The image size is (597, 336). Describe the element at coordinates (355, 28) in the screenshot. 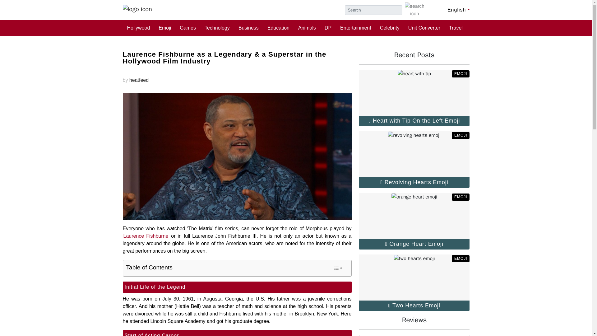

I see `Entertainment` at that location.